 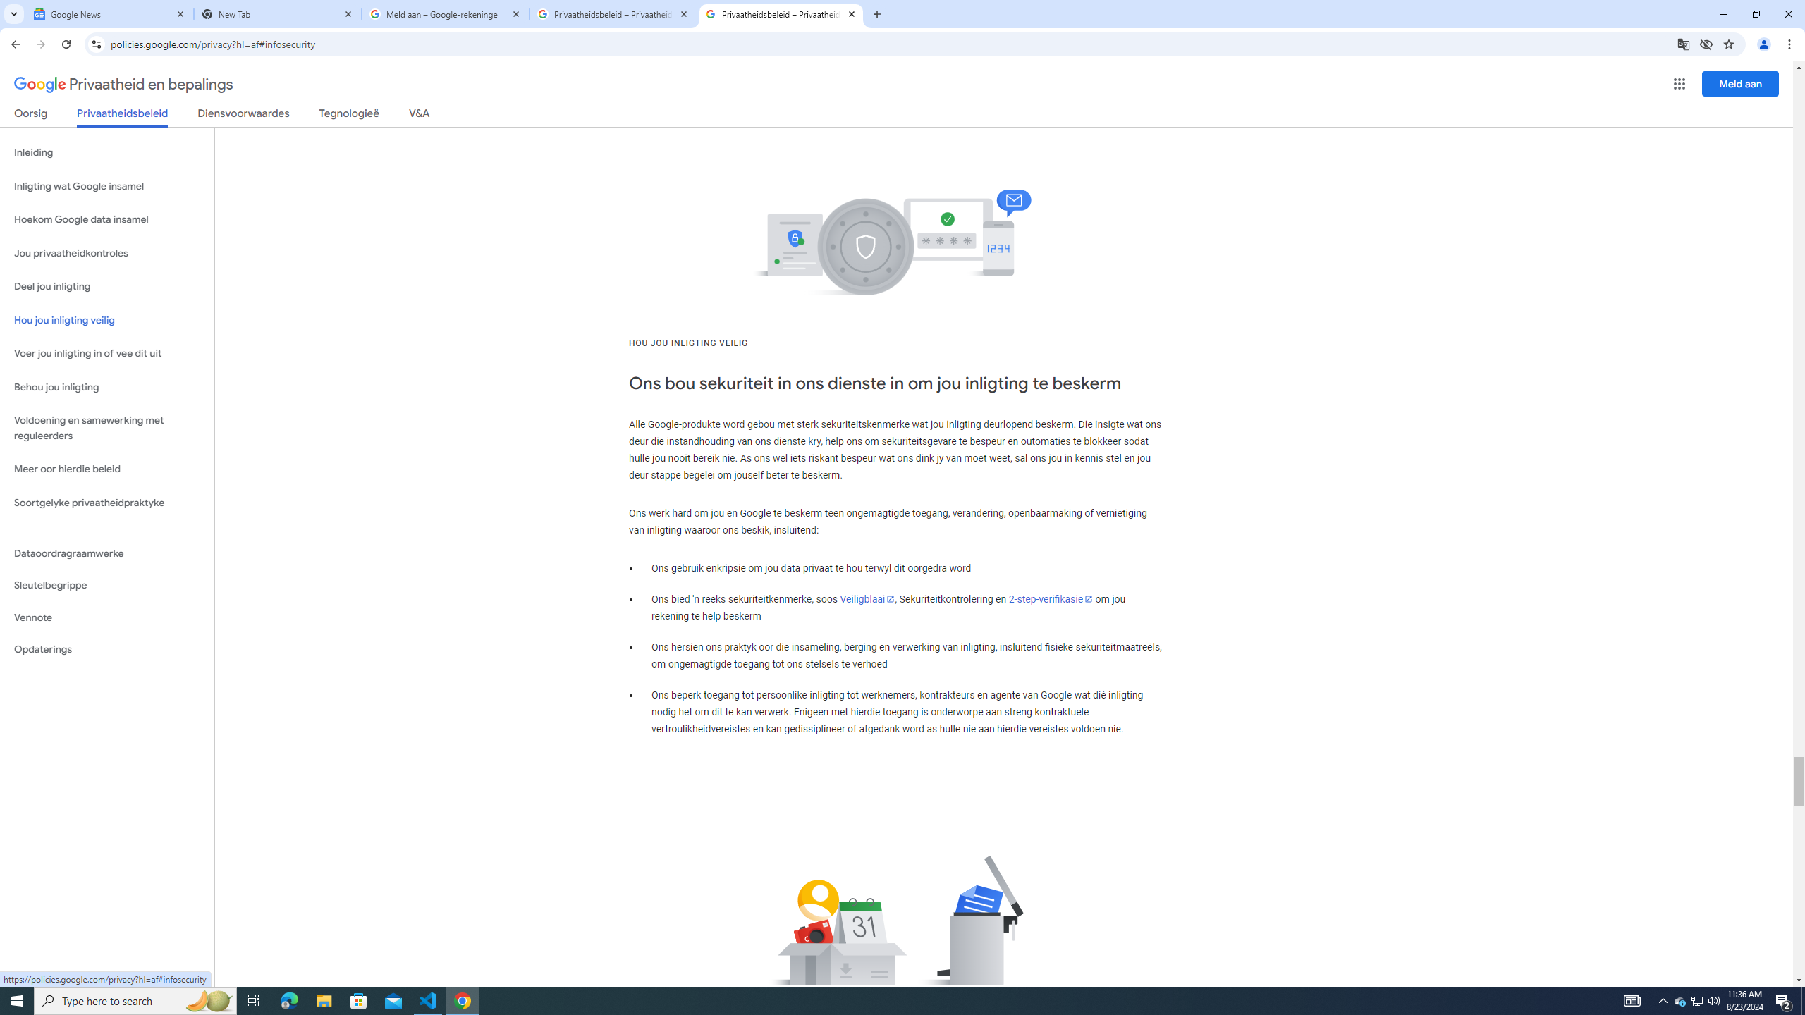 I want to click on Translate this page, so click(x=1684, y=44).